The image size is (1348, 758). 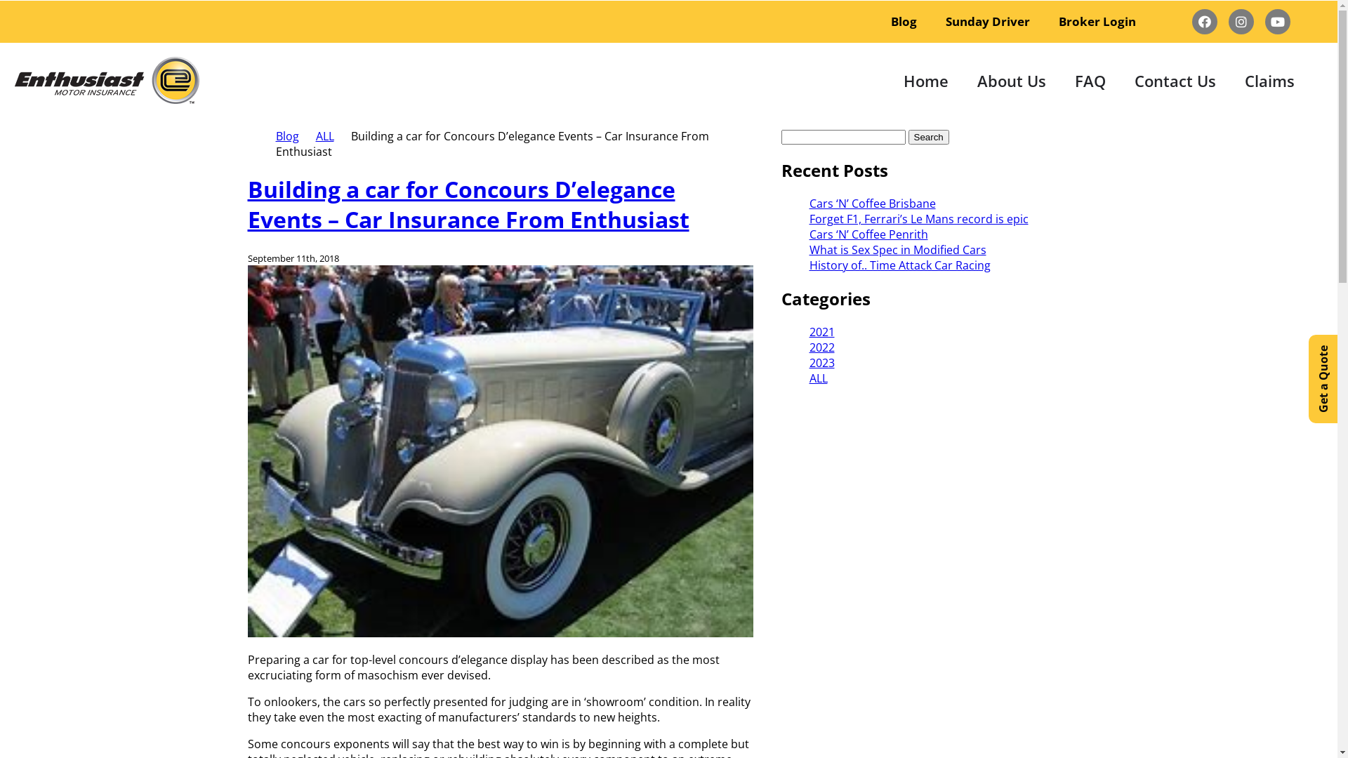 What do you see at coordinates (1091, 81) in the screenshot?
I see `FAQ` at bounding box center [1091, 81].